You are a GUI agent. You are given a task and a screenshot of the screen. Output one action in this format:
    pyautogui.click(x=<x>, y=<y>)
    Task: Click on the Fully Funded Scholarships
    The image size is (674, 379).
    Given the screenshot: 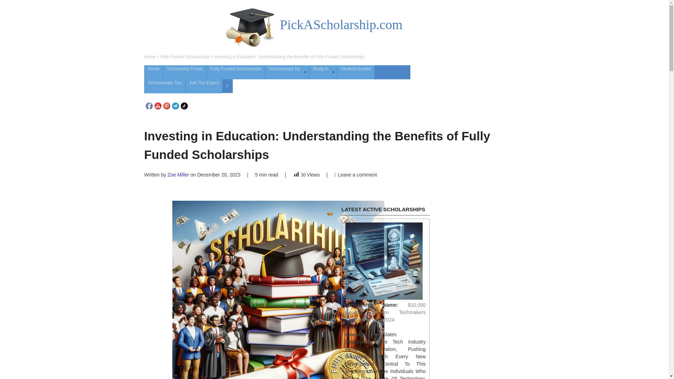 What is the action you would take?
    pyautogui.click(x=185, y=57)
    